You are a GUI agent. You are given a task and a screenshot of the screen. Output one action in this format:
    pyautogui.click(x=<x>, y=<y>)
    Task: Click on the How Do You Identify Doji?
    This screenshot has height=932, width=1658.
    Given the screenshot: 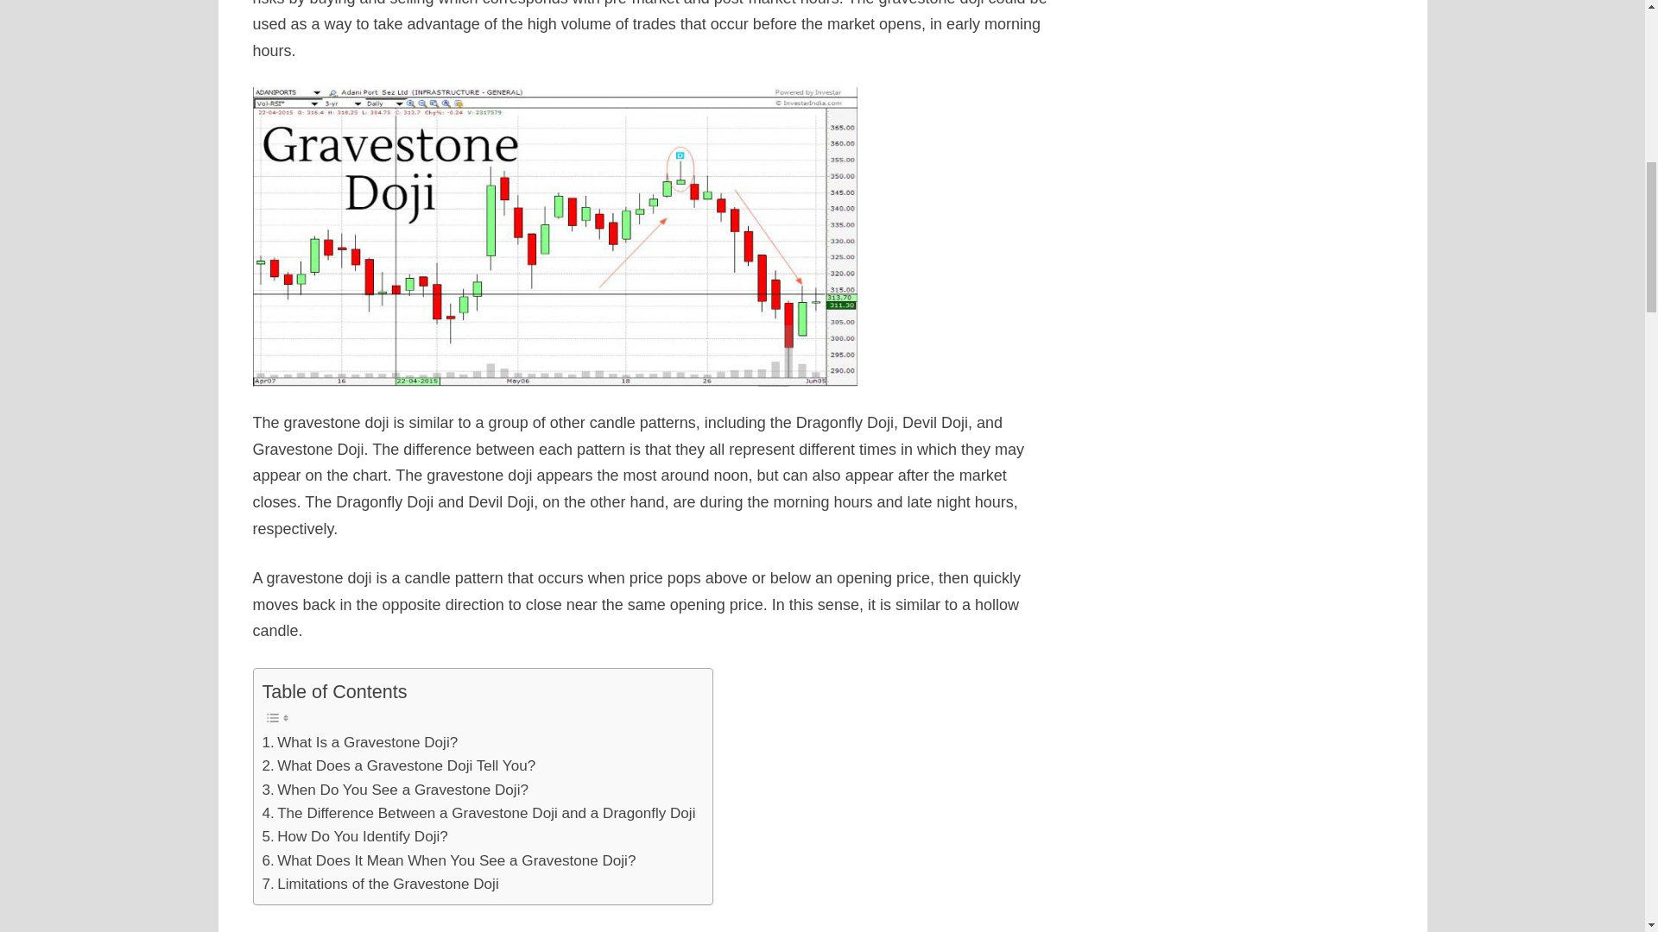 What is the action you would take?
    pyautogui.click(x=354, y=835)
    